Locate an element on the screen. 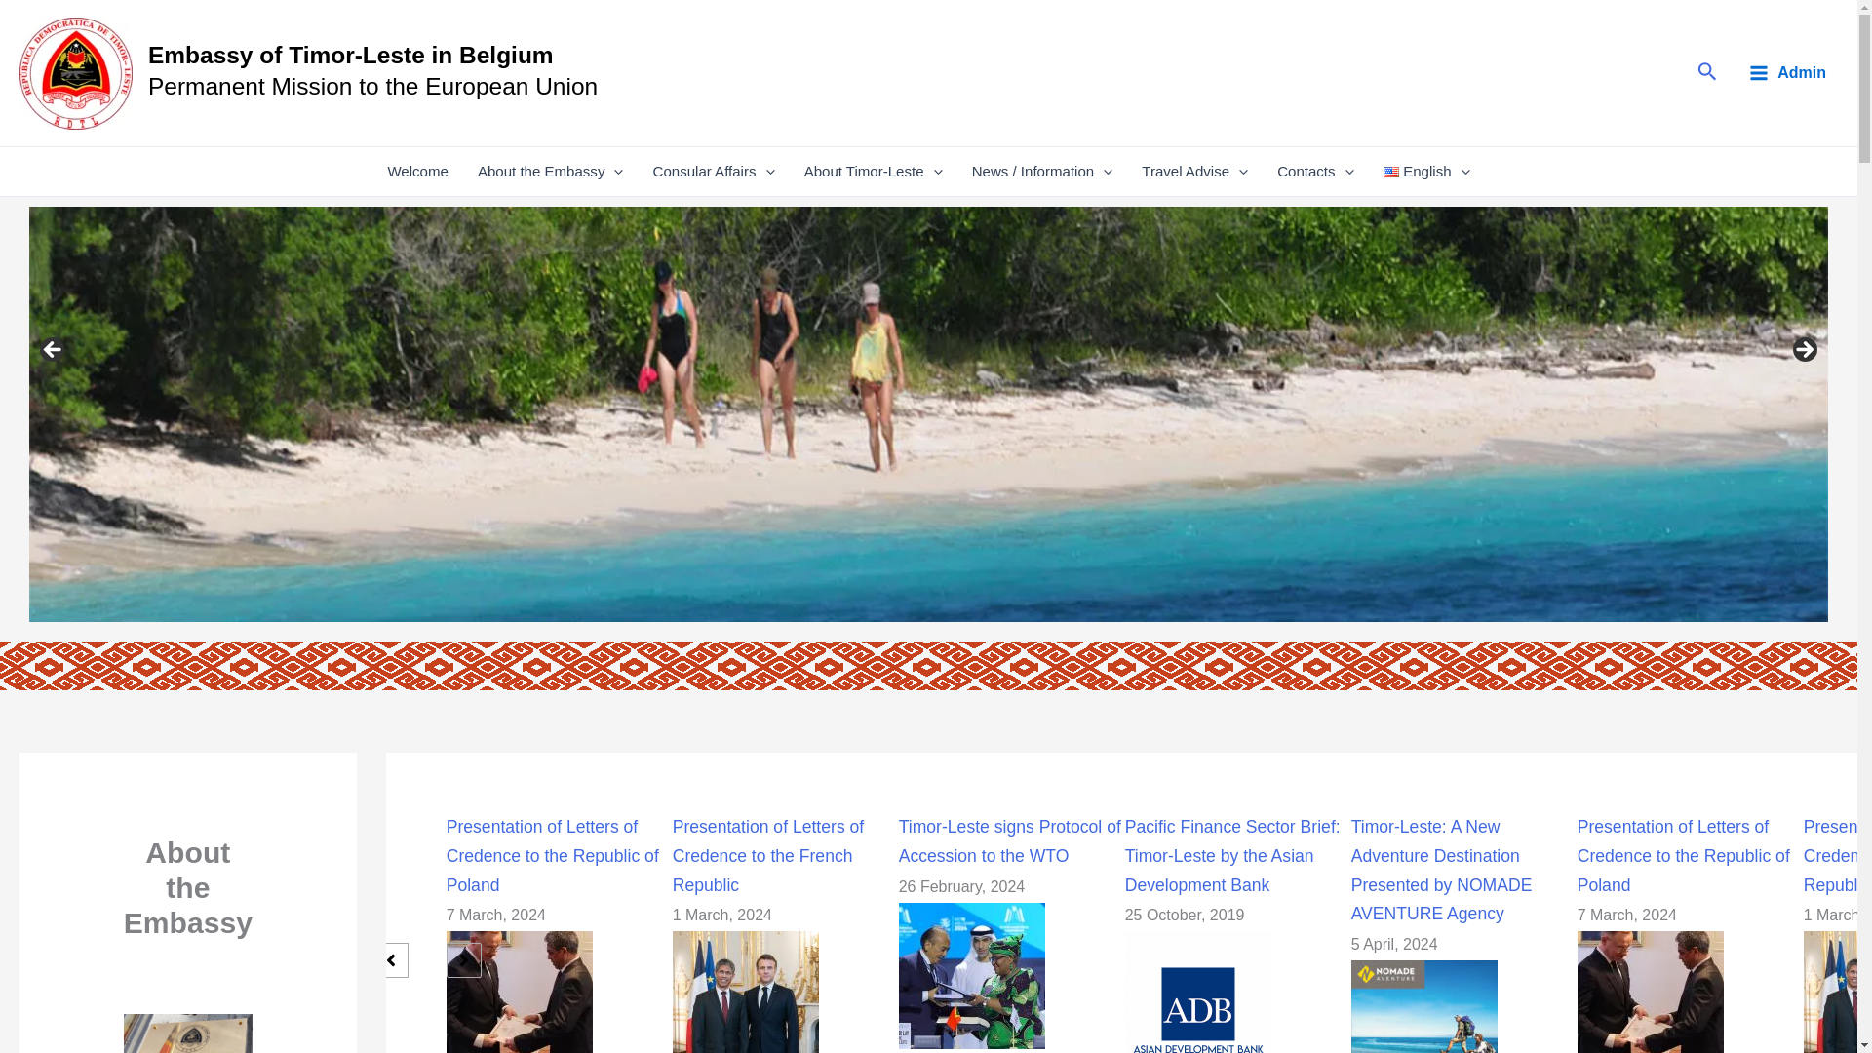 This screenshot has height=1053, width=1872. Consular Affairs is located at coordinates (713, 172).